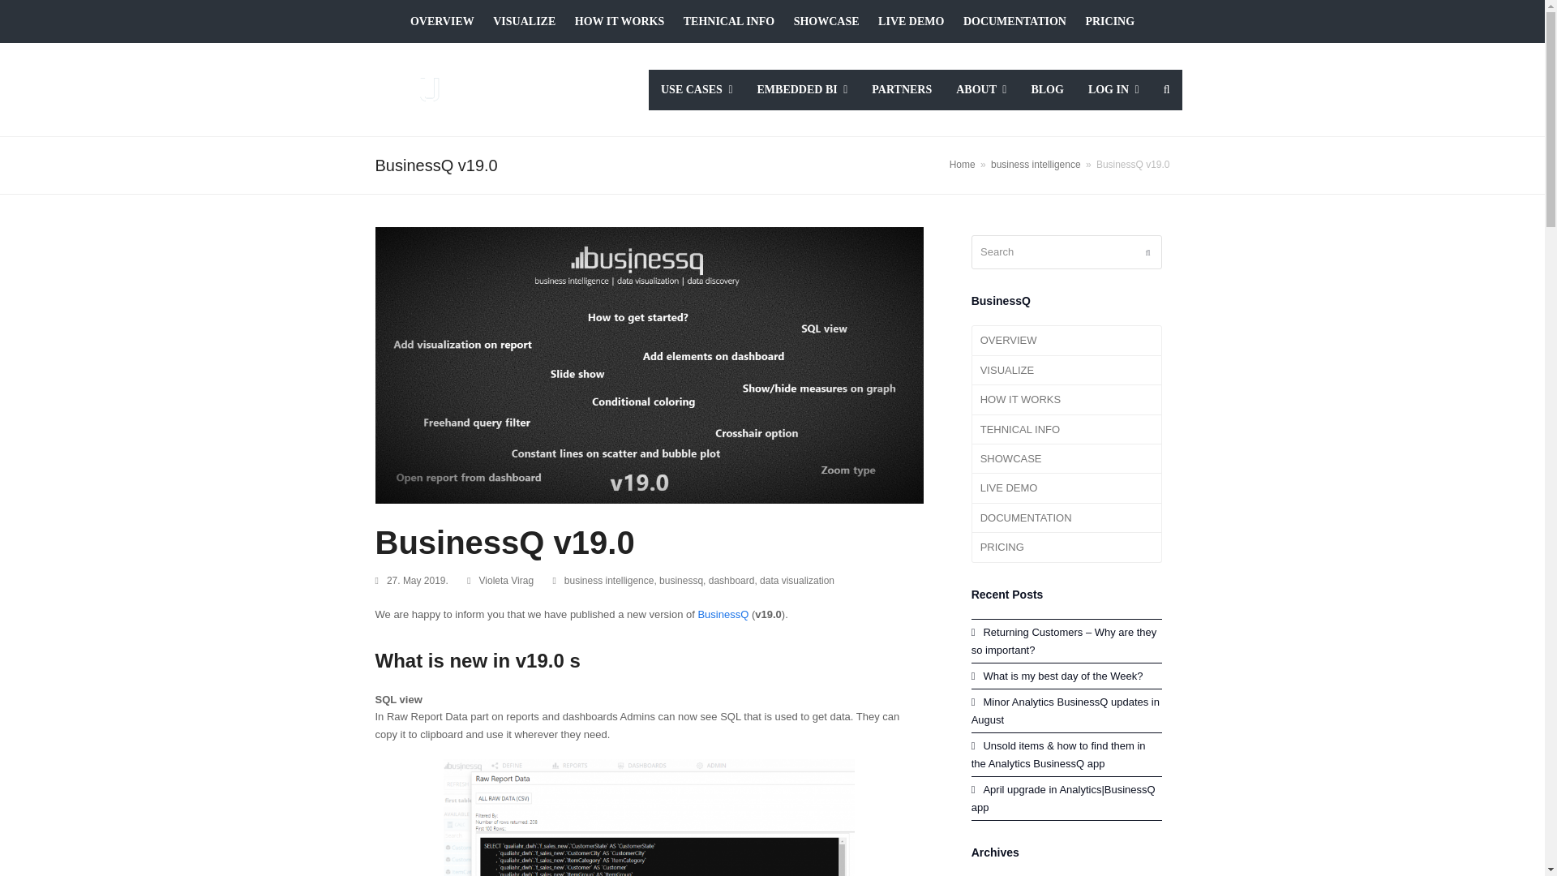 This screenshot has height=876, width=1557. What do you see at coordinates (728, 21) in the screenshot?
I see `TEHNICAL INFO` at bounding box center [728, 21].